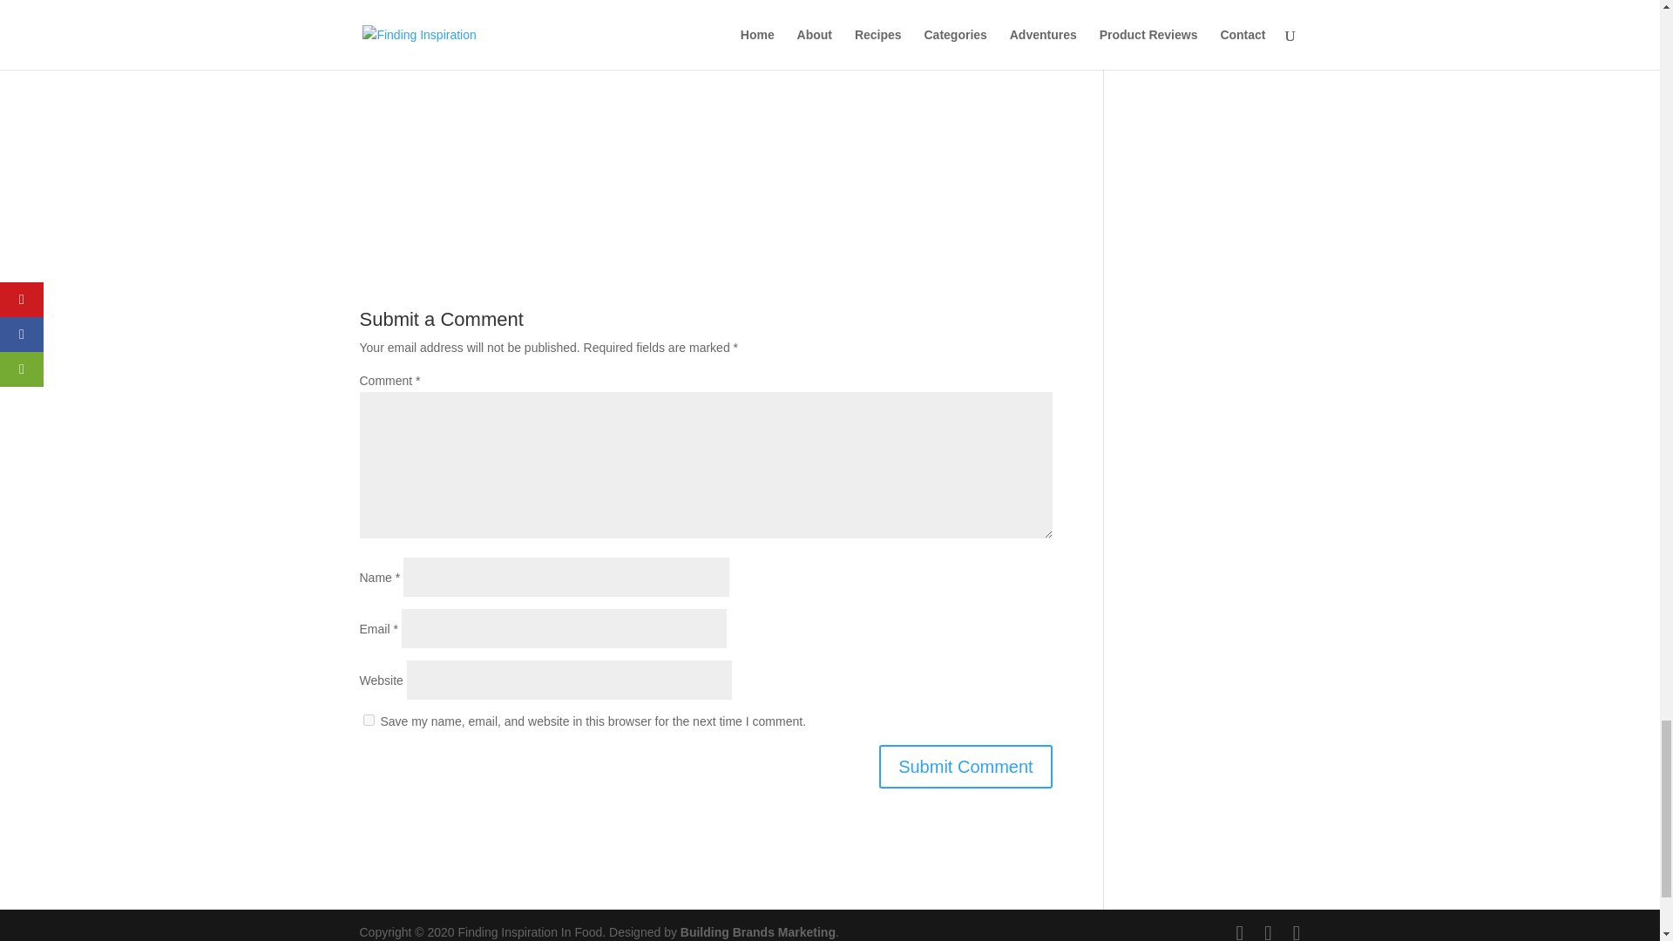  I want to click on Building Brands Marketing, so click(758, 931).